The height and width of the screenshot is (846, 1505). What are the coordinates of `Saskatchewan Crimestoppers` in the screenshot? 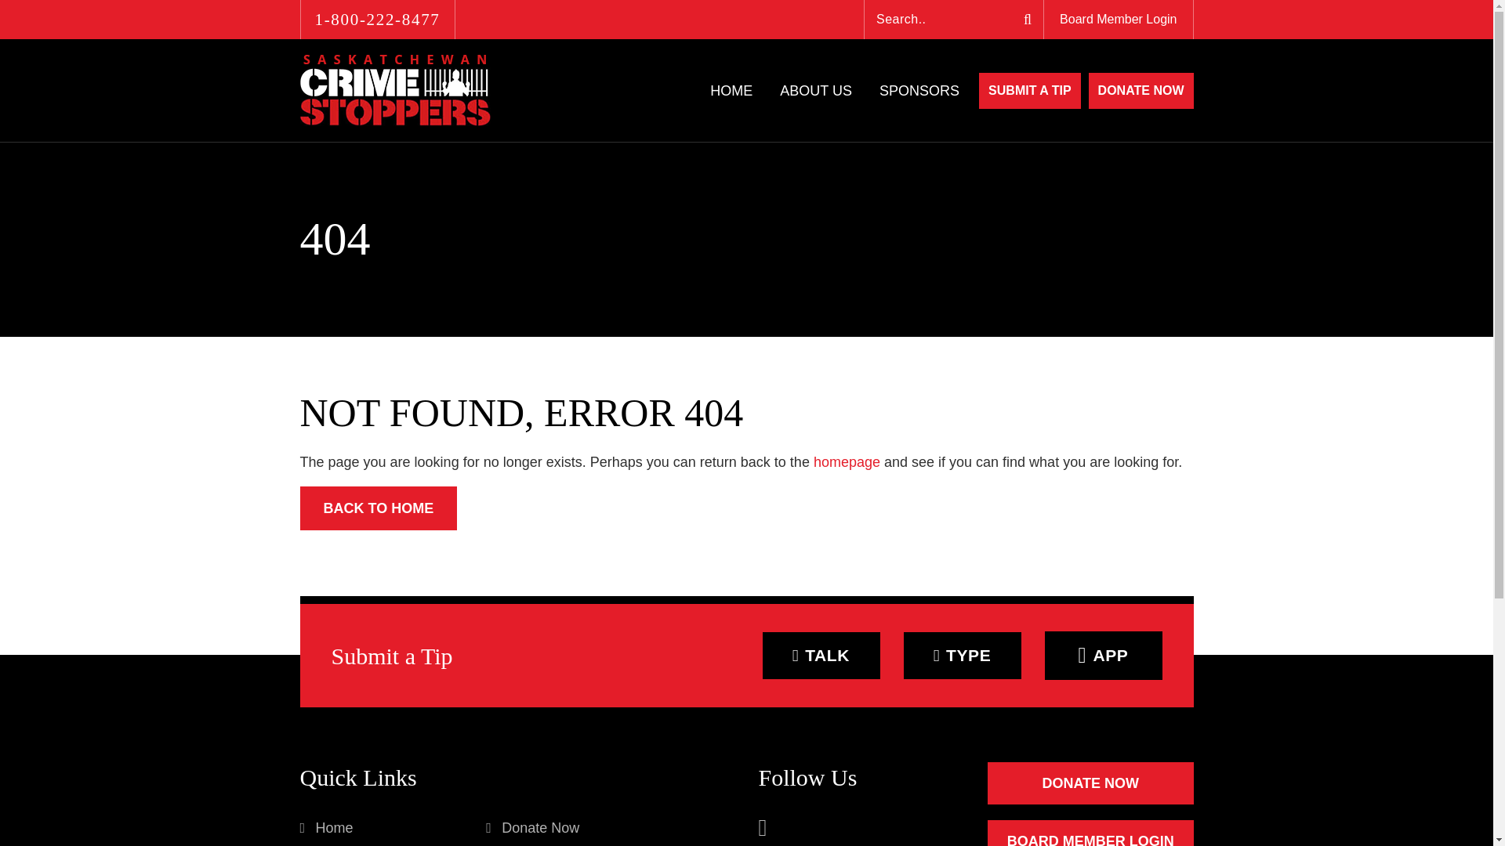 It's located at (395, 90).